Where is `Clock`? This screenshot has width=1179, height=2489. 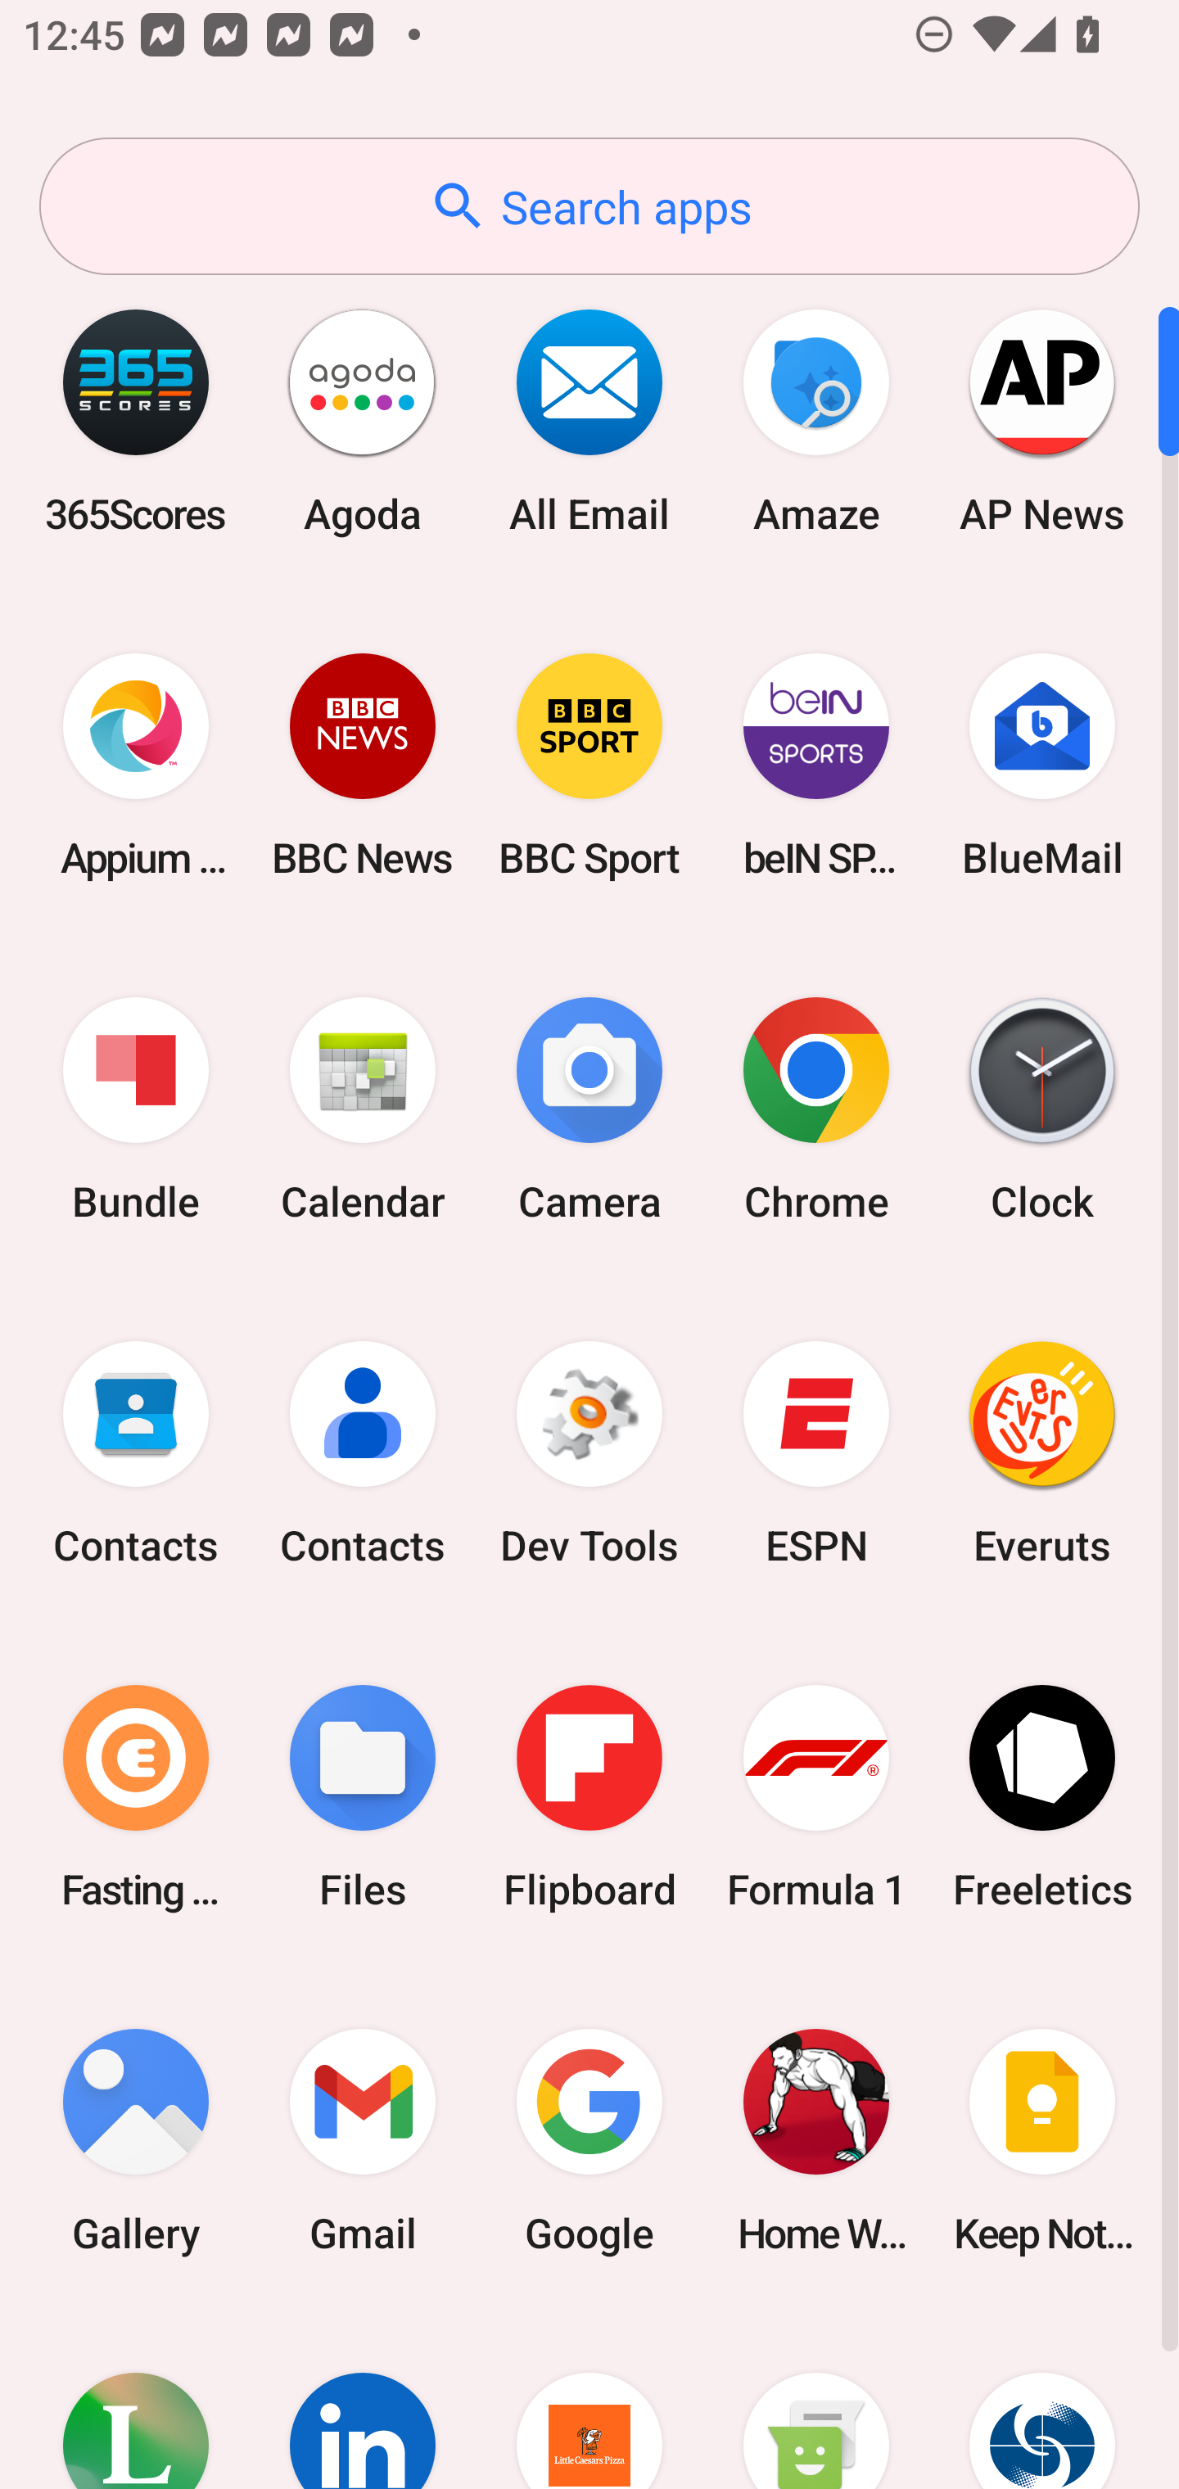
Clock is located at coordinates (1042, 1110).